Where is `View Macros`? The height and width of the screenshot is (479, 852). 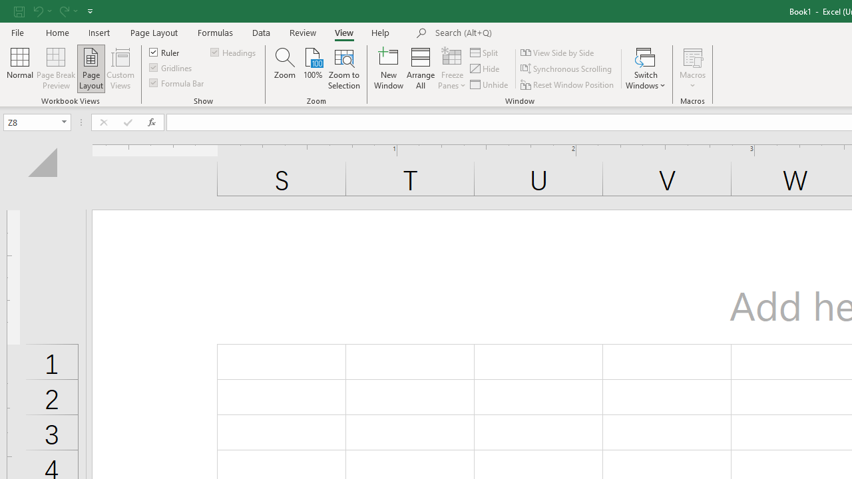 View Macros is located at coordinates (692, 56).